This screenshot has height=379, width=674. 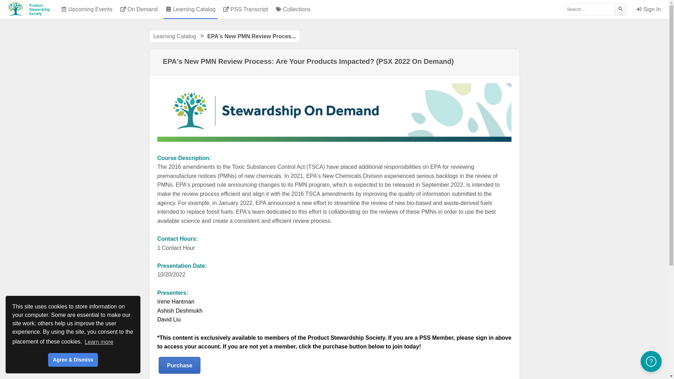 What do you see at coordinates (179, 365) in the screenshot?
I see `Purchase` at bounding box center [179, 365].